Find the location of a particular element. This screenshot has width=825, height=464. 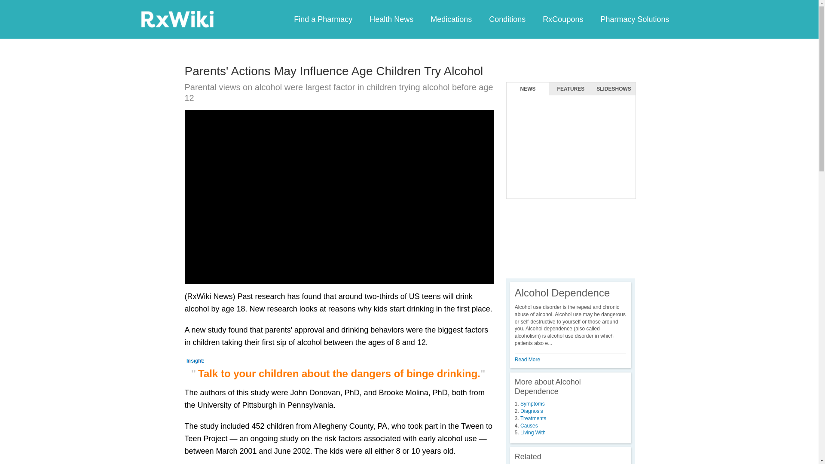

Medications is located at coordinates (451, 19).